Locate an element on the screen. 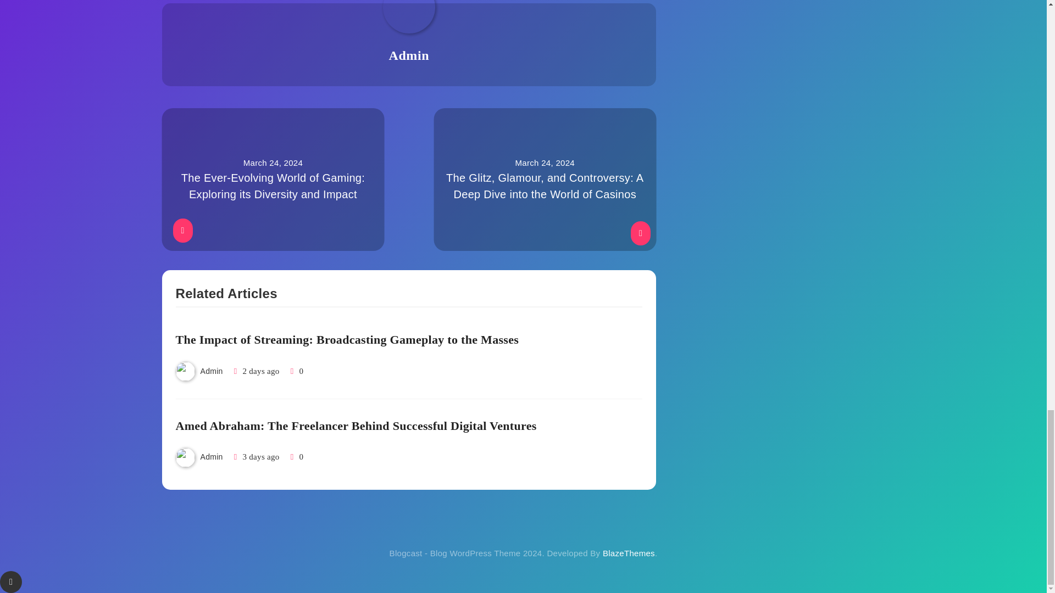  Admin is located at coordinates (211, 371).